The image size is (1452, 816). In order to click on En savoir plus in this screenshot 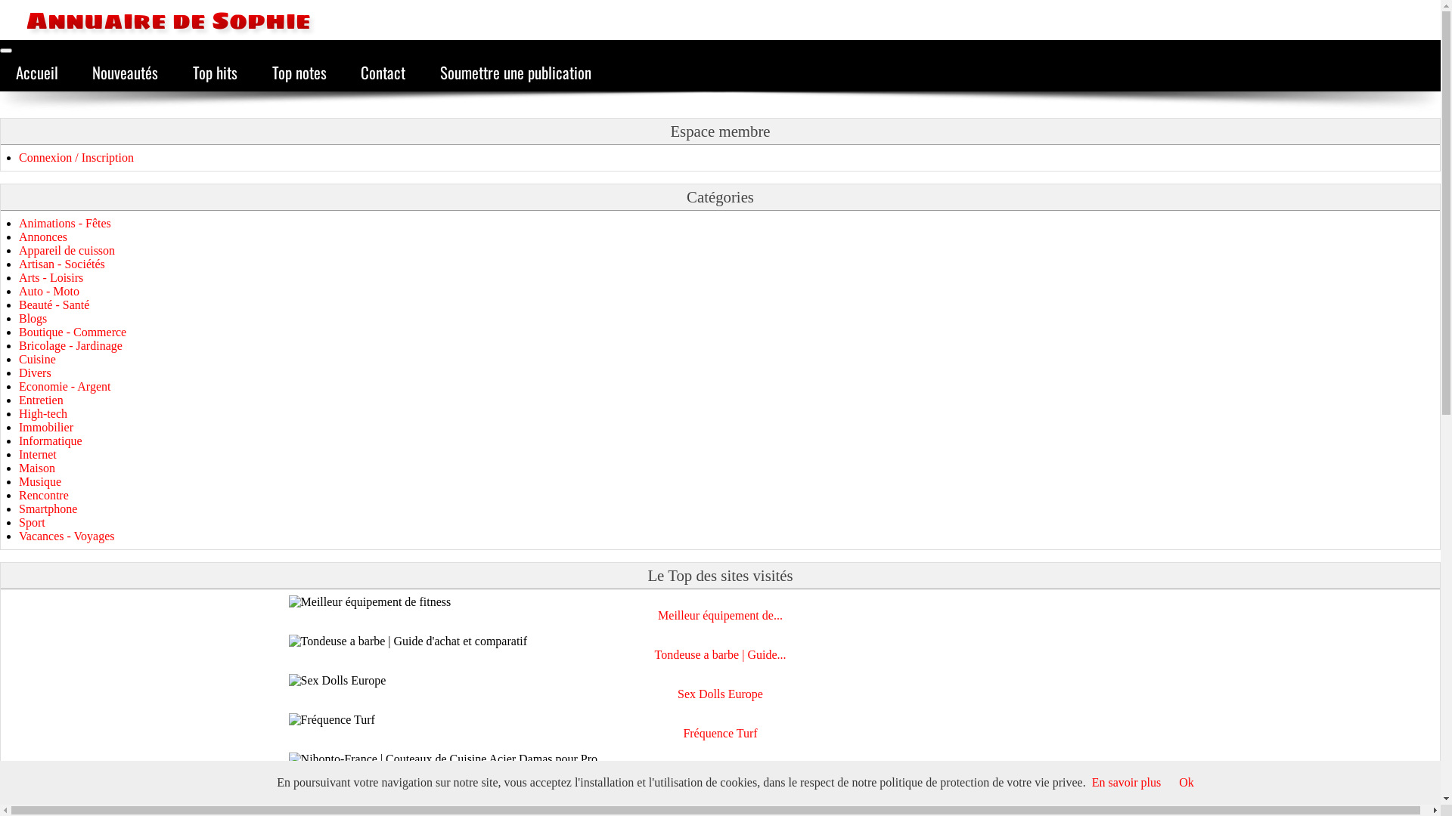, I will do `click(1127, 783)`.